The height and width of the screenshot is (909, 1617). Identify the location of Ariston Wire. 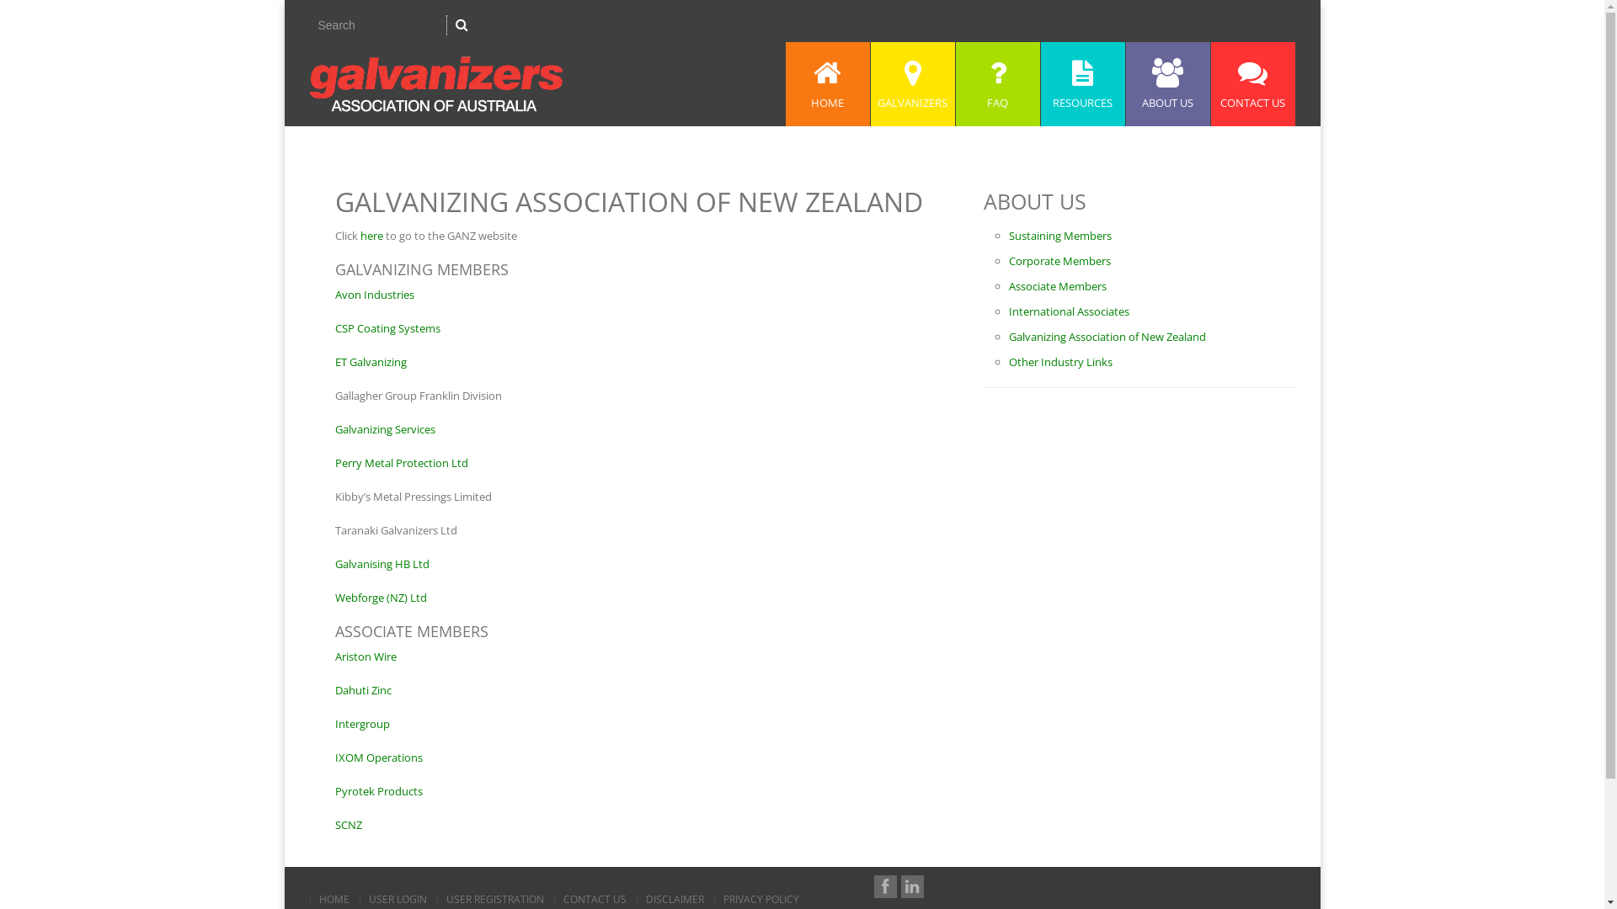
(366, 656).